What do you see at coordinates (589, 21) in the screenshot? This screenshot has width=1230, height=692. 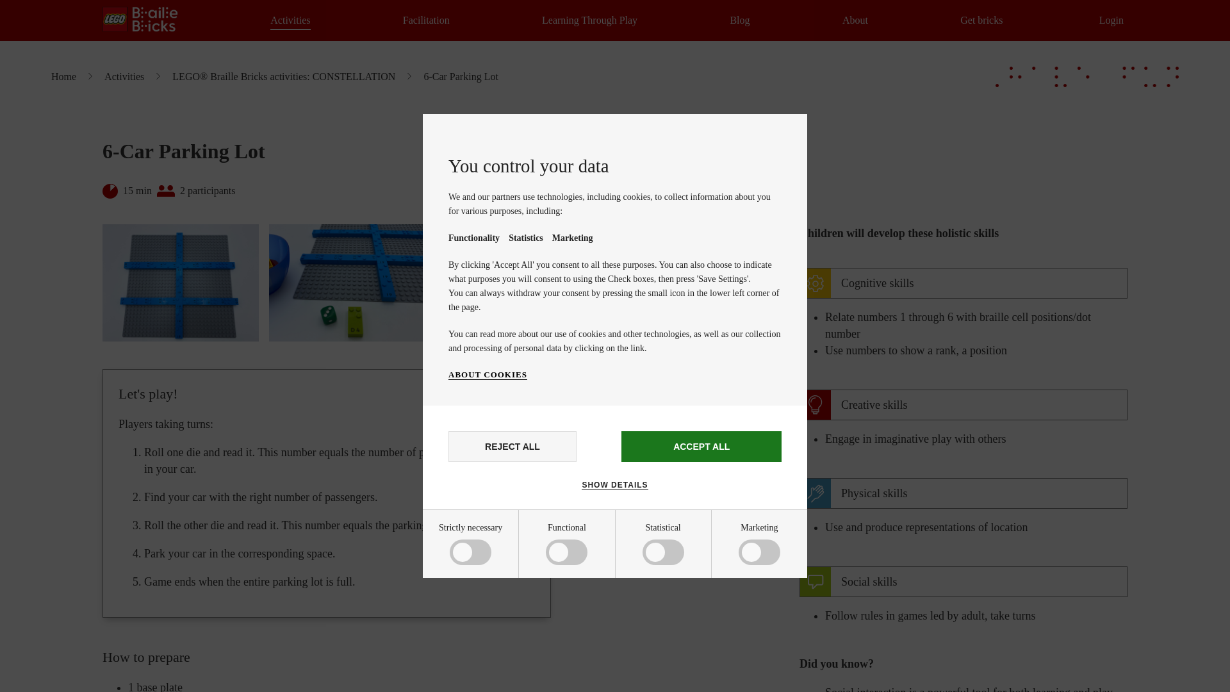 I see `Learning Through Play` at bounding box center [589, 21].